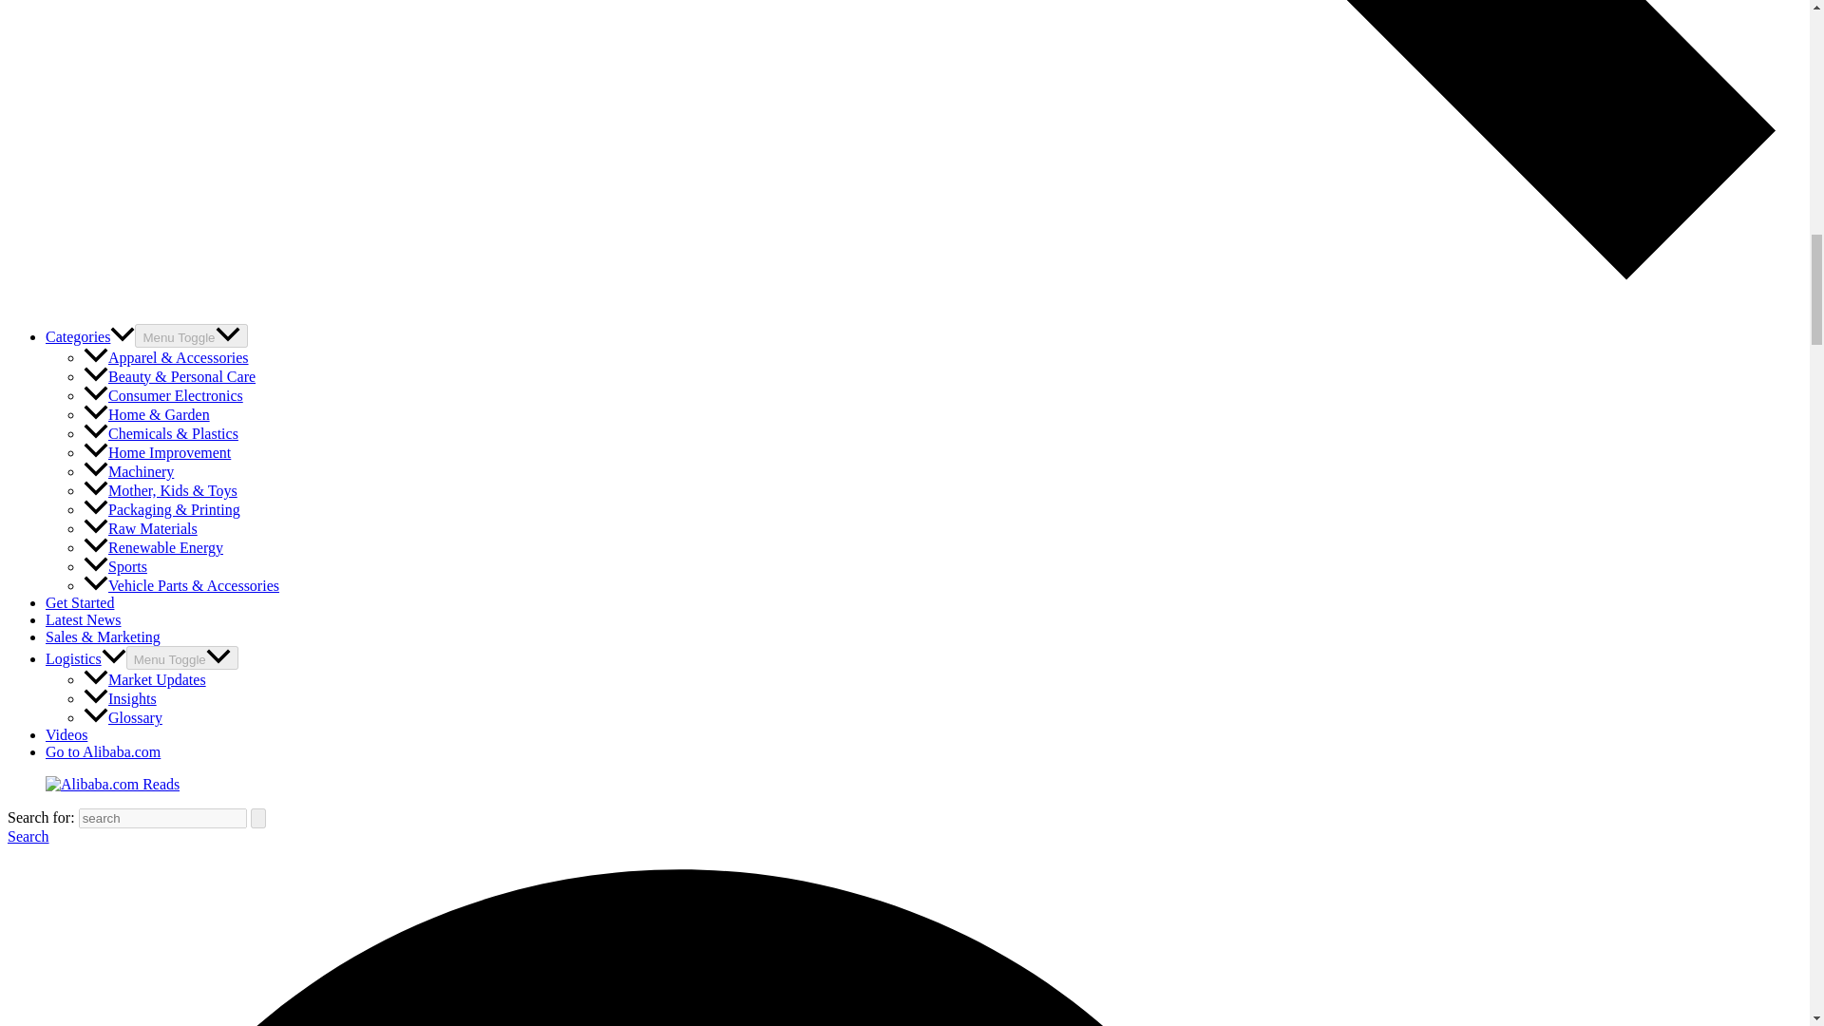 Image resolution: width=1824 pixels, height=1026 pixels. I want to click on Consumer Electronics, so click(163, 395).